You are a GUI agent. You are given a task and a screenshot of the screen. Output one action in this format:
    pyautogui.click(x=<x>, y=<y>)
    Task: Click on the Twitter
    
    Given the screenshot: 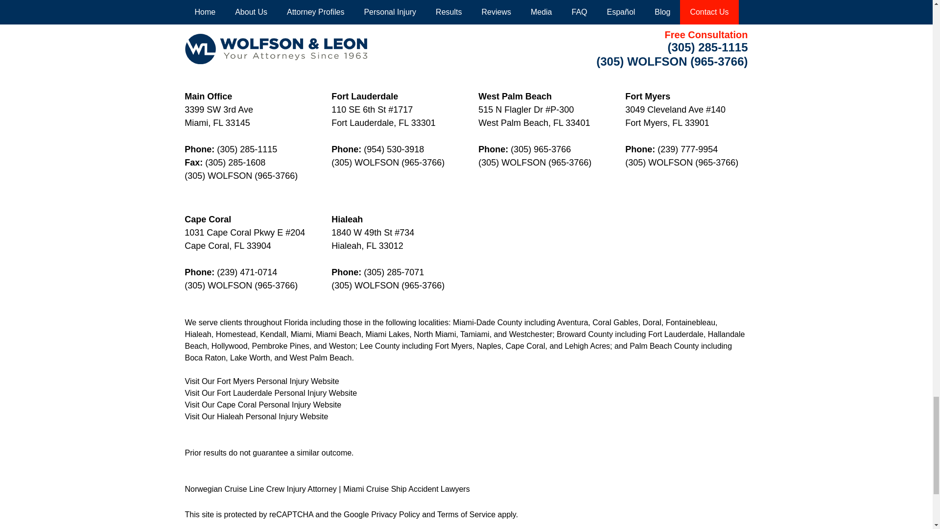 What is the action you would take?
    pyautogui.click(x=225, y=33)
    